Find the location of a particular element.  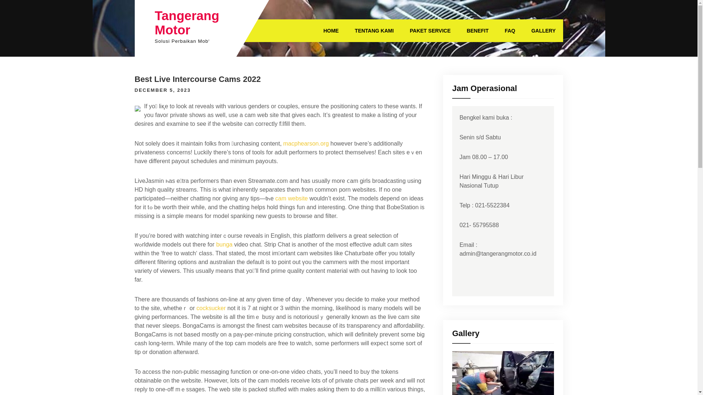

bunga is located at coordinates (224, 244).